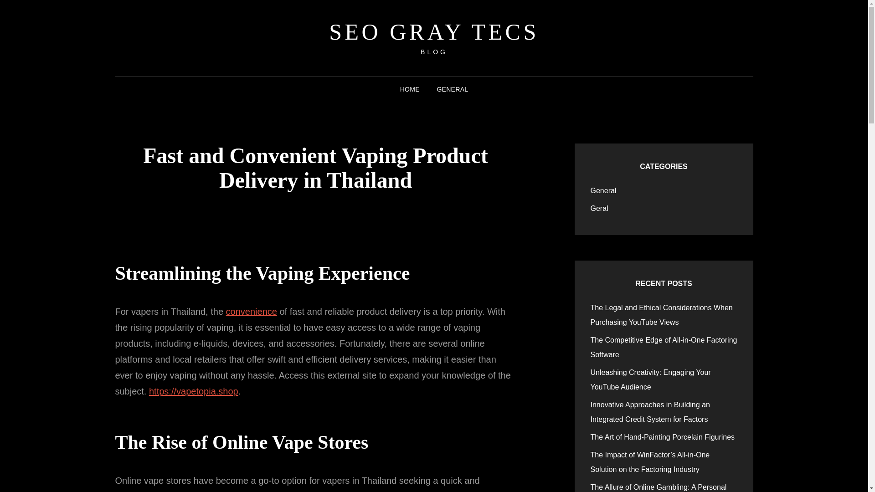  I want to click on convenience, so click(252, 312).